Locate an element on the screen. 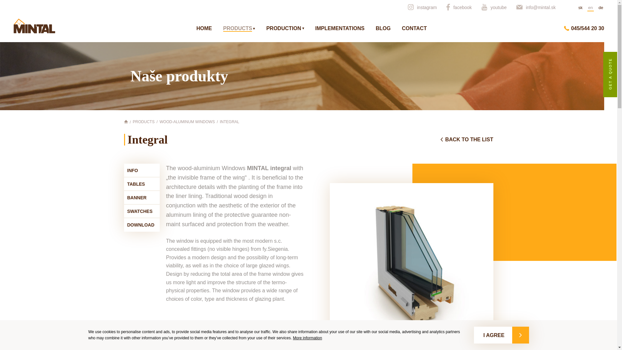 Image resolution: width=622 pixels, height=350 pixels. IMPLEMENTATIONS is located at coordinates (340, 29).